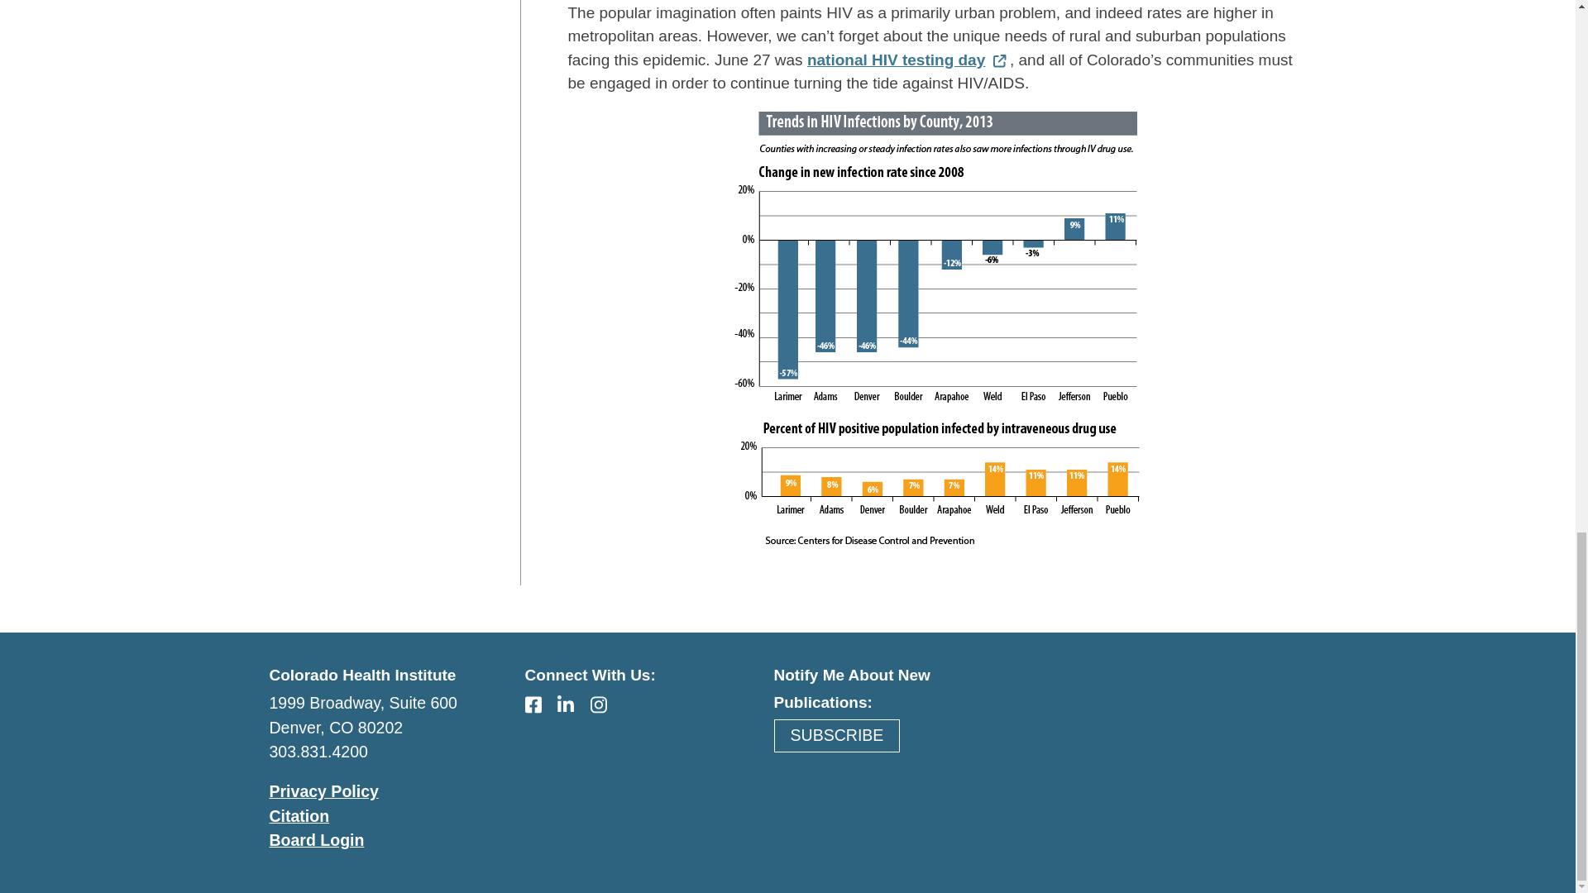 The image size is (1588, 893). Describe the element at coordinates (908, 60) in the screenshot. I see `national HIV testing day` at that location.